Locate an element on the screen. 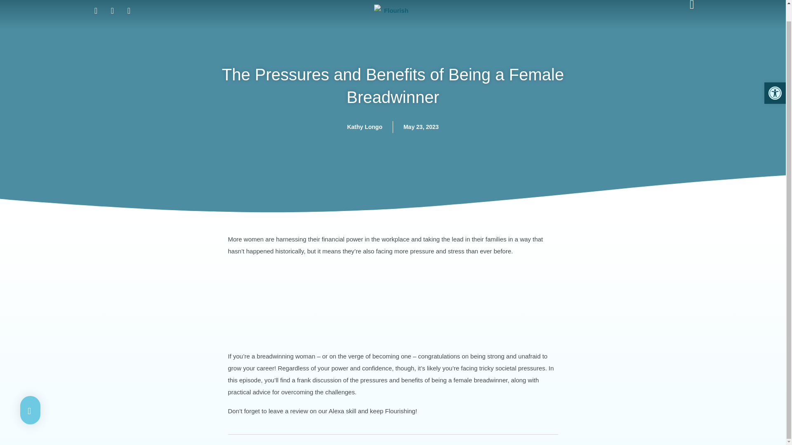  Accessibility Tools is located at coordinates (775, 76).